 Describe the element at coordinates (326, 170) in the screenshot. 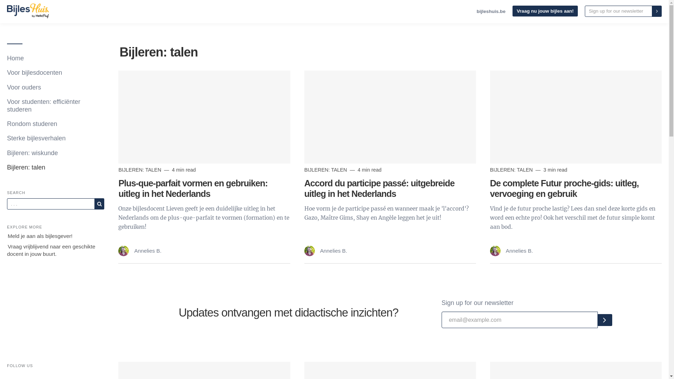

I see `BIJLEREN: TALEN` at that location.